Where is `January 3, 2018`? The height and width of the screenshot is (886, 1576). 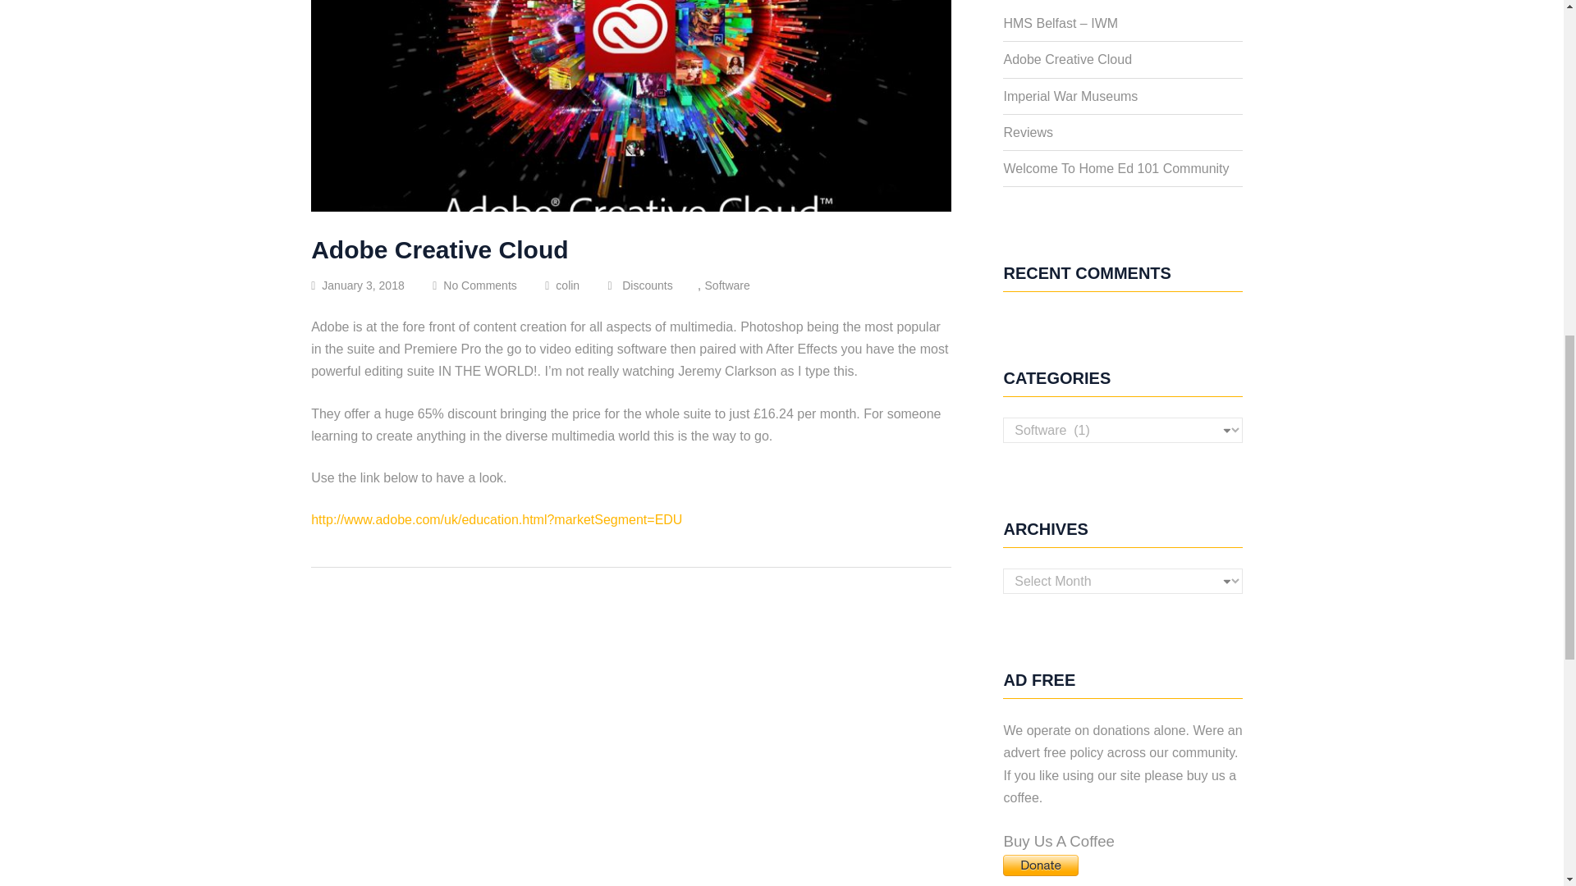
January 3, 2018 is located at coordinates (369, 285).